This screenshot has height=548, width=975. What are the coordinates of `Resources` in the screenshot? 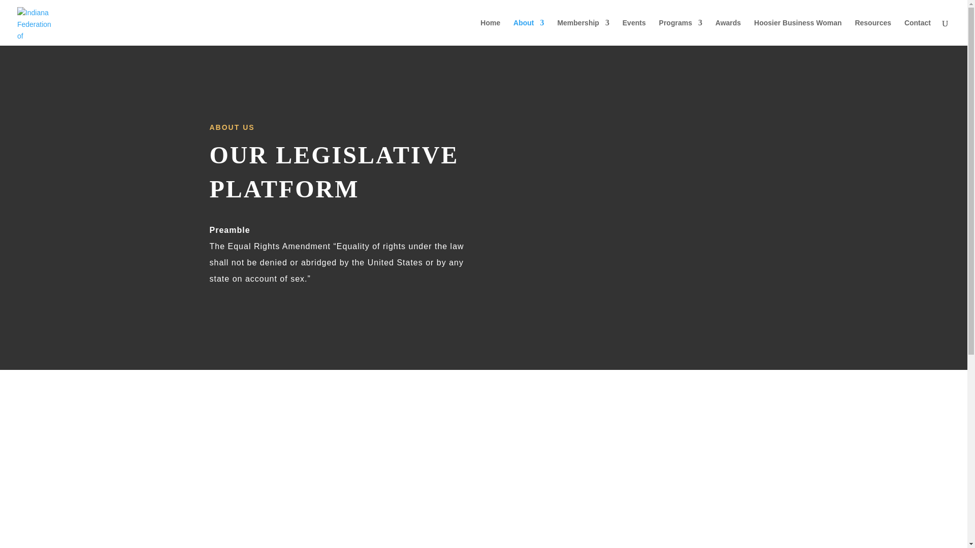 It's located at (872, 32).